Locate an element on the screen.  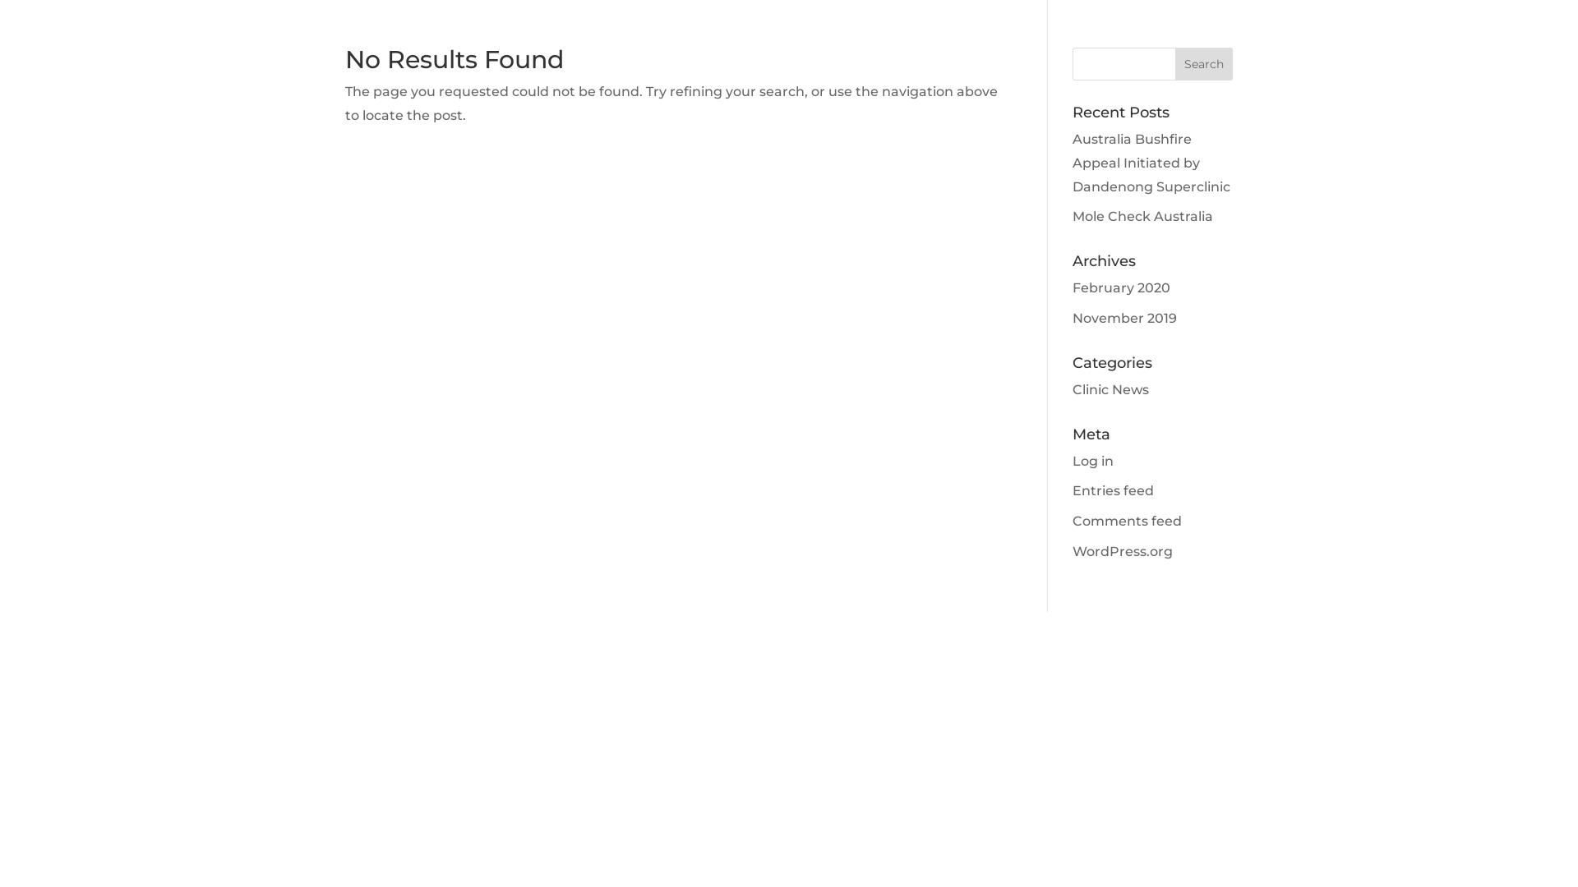
Entries feed is located at coordinates (1113, 491).